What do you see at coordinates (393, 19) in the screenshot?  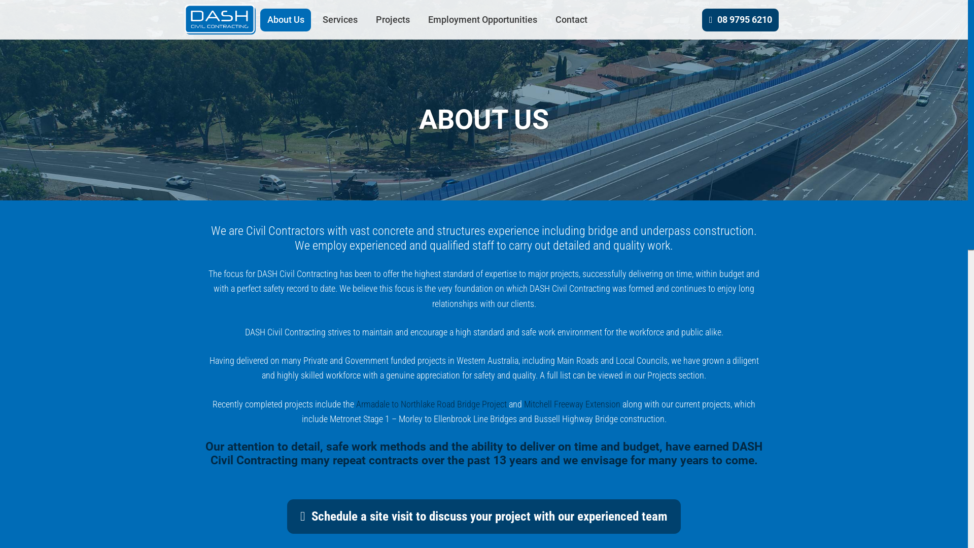 I see `Projects` at bounding box center [393, 19].